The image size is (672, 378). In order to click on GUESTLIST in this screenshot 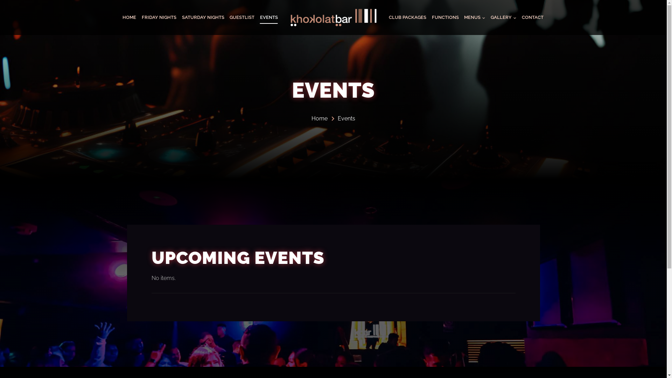, I will do `click(242, 17)`.